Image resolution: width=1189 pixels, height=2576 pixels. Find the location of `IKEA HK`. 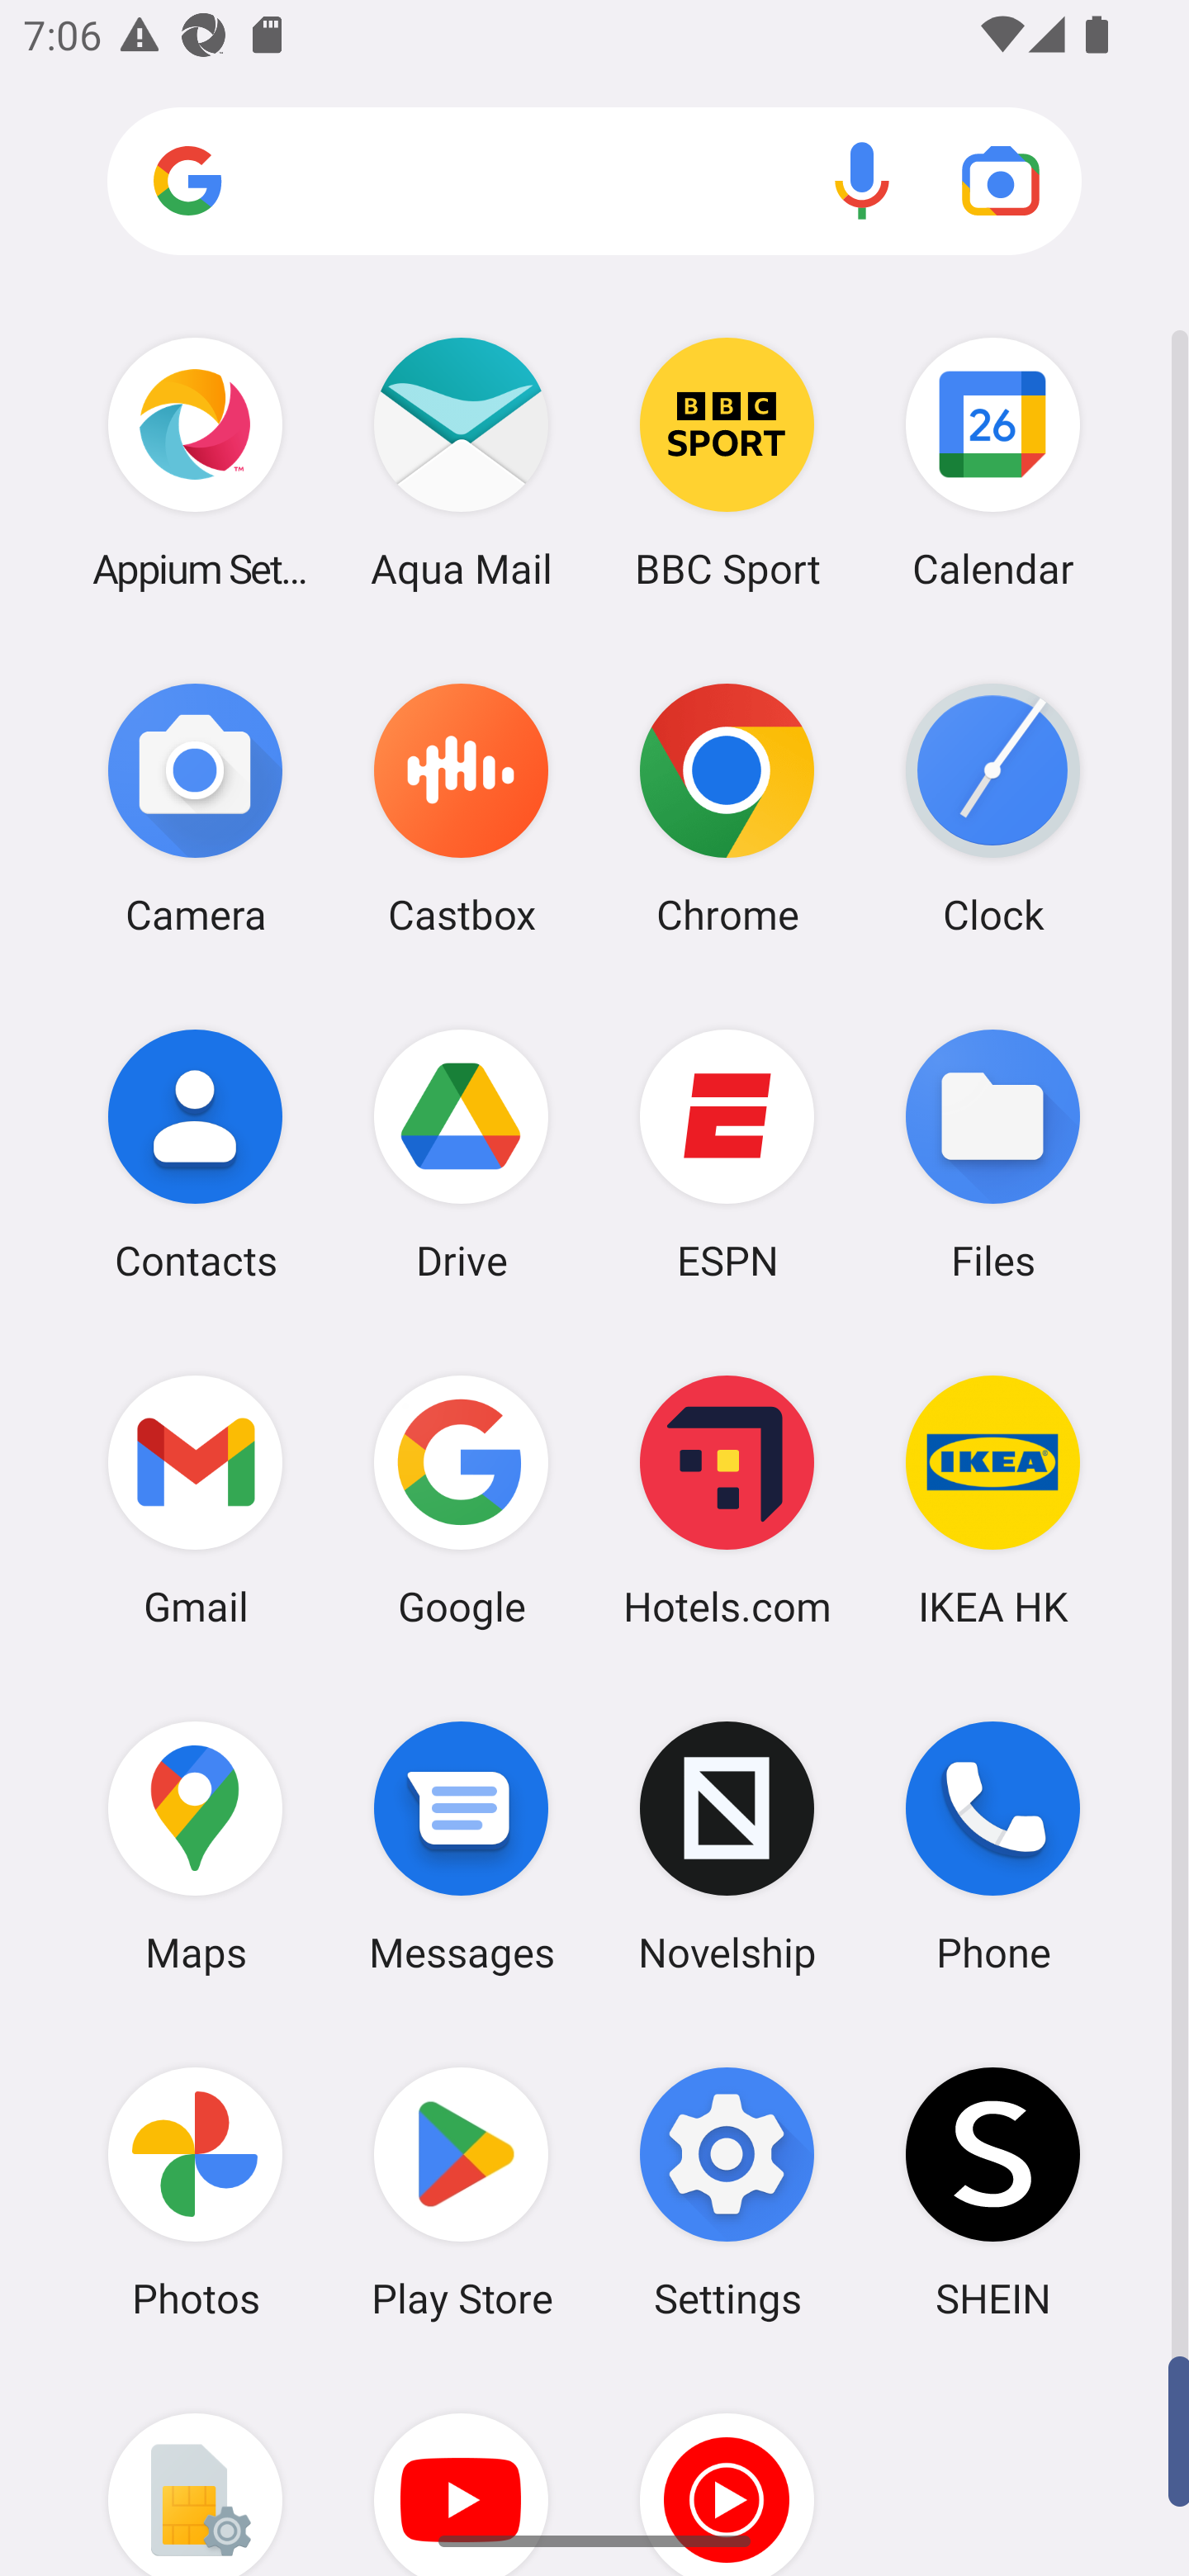

IKEA HK is located at coordinates (992, 1500).